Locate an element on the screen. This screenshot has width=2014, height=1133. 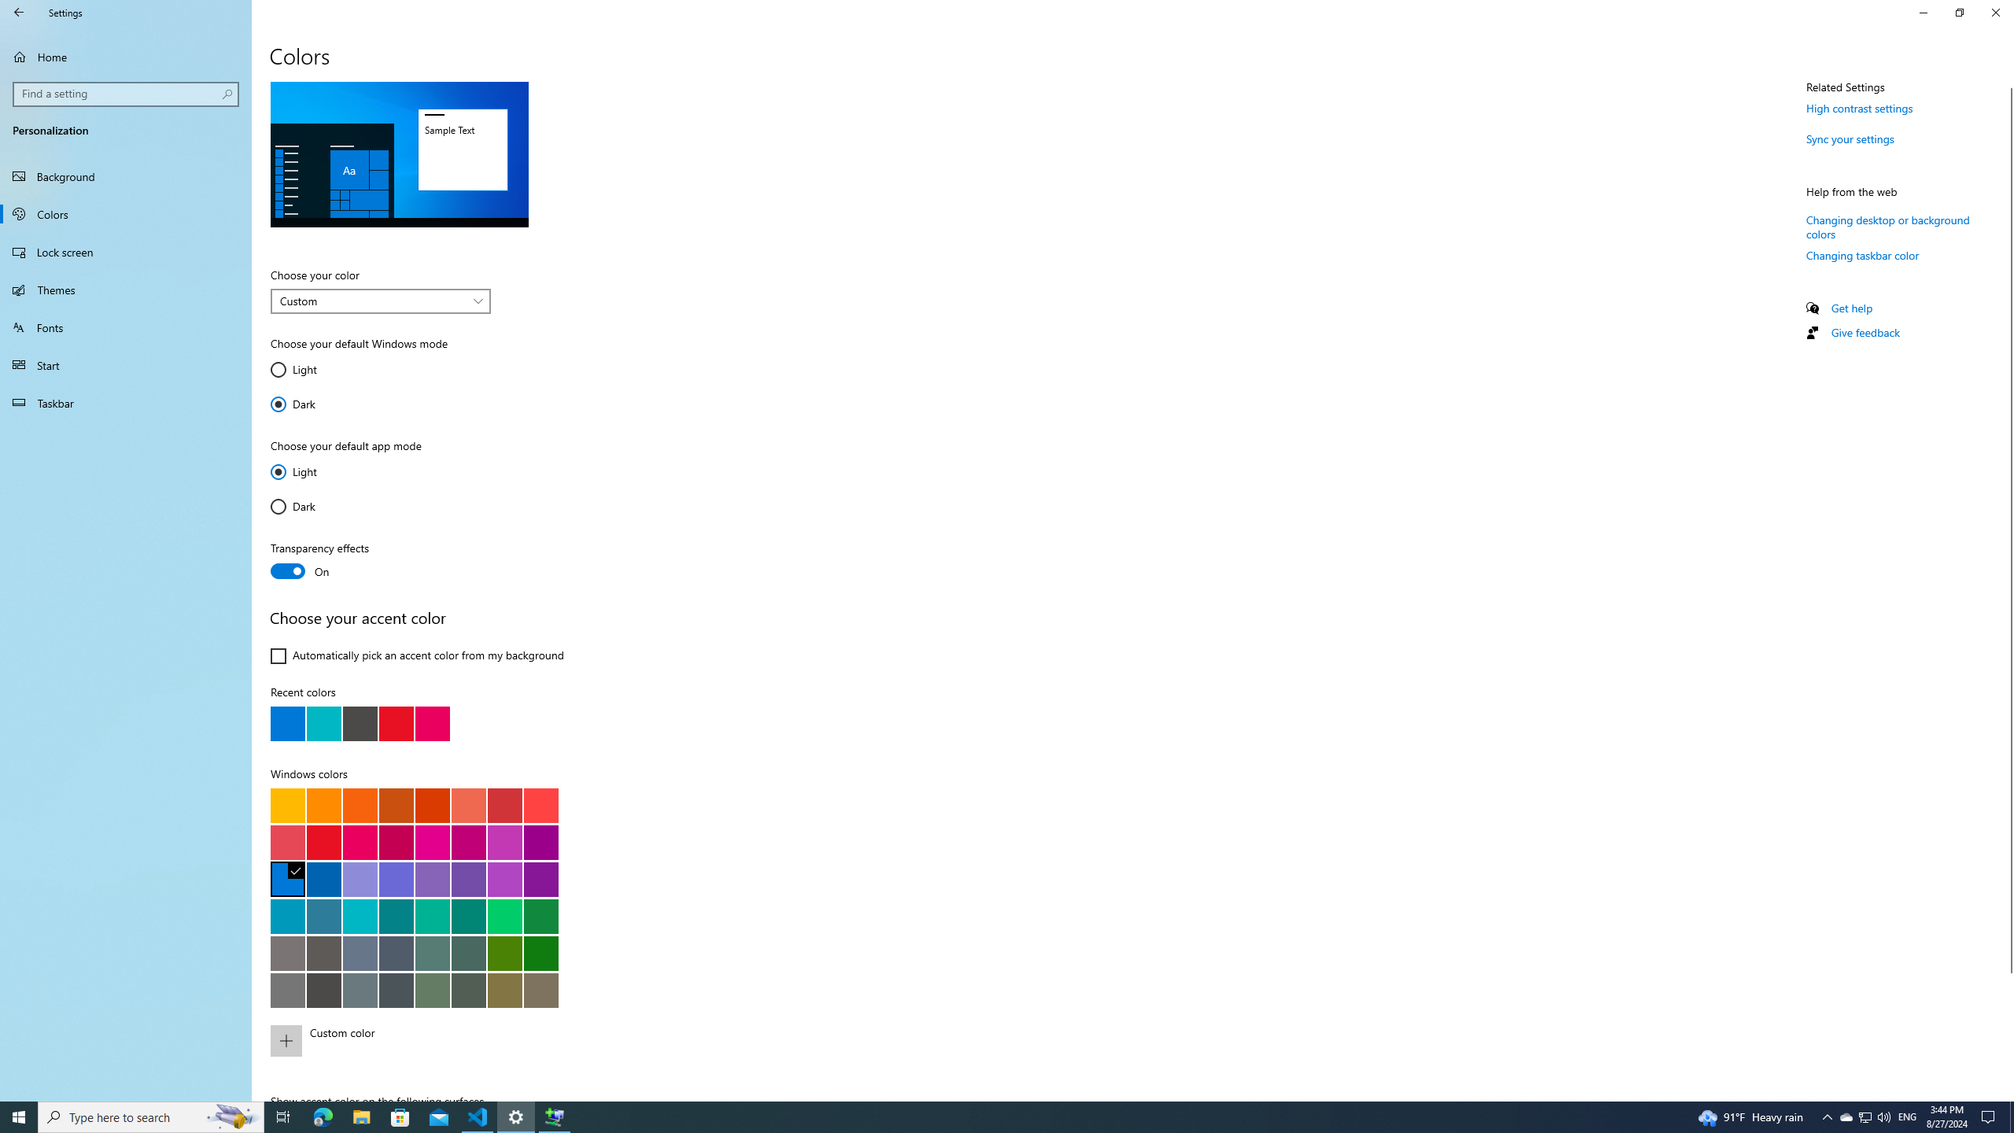
Rust is located at coordinates (431, 804).